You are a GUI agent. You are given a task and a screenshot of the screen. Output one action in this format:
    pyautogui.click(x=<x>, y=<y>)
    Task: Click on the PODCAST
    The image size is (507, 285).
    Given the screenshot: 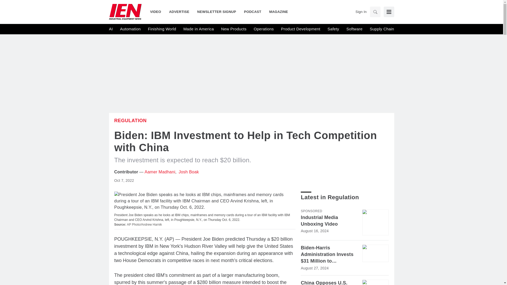 What is the action you would take?
    pyautogui.click(x=252, y=12)
    